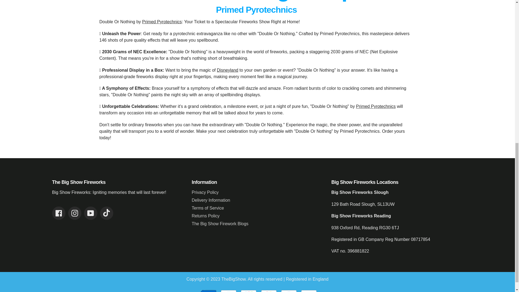 The width and height of the screenshot is (519, 292). What do you see at coordinates (376, 106) in the screenshot?
I see `Primed Pyrotechnics` at bounding box center [376, 106].